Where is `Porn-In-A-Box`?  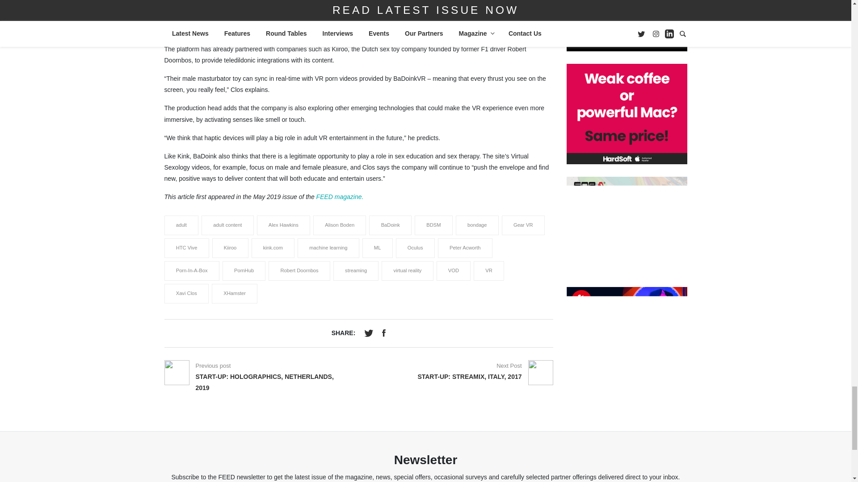
Porn-In-A-Box is located at coordinates (191, 270).